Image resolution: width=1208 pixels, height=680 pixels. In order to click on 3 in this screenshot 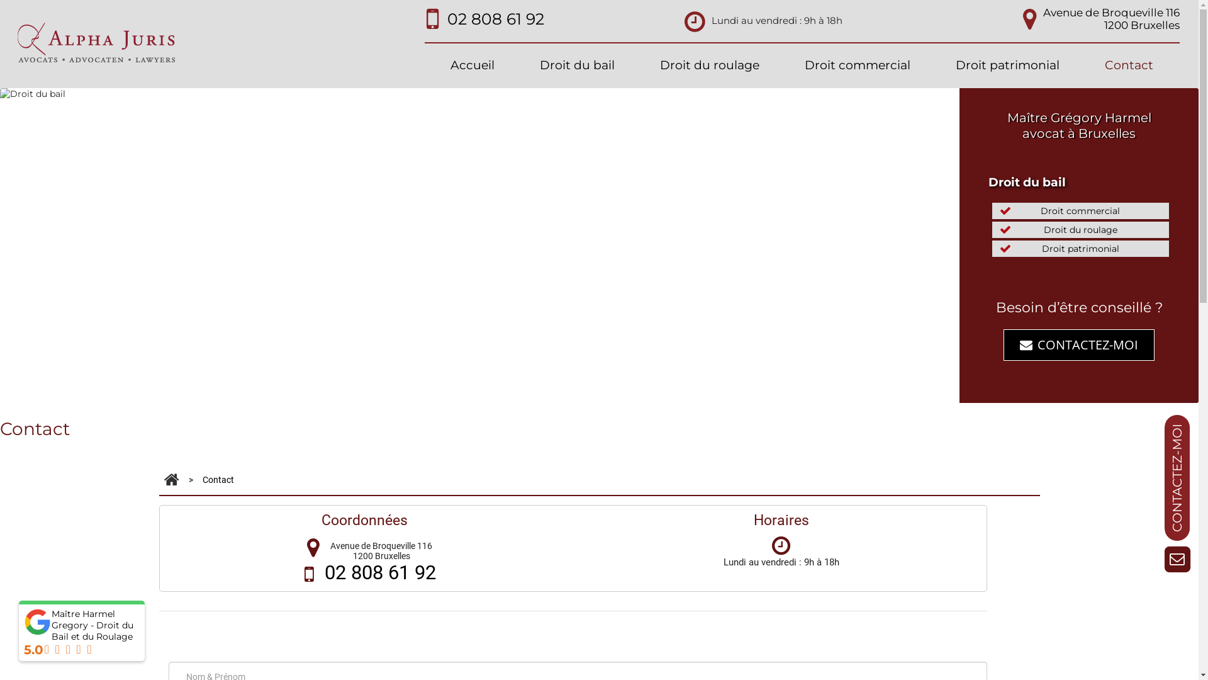, I will do `click(584, 394)`.